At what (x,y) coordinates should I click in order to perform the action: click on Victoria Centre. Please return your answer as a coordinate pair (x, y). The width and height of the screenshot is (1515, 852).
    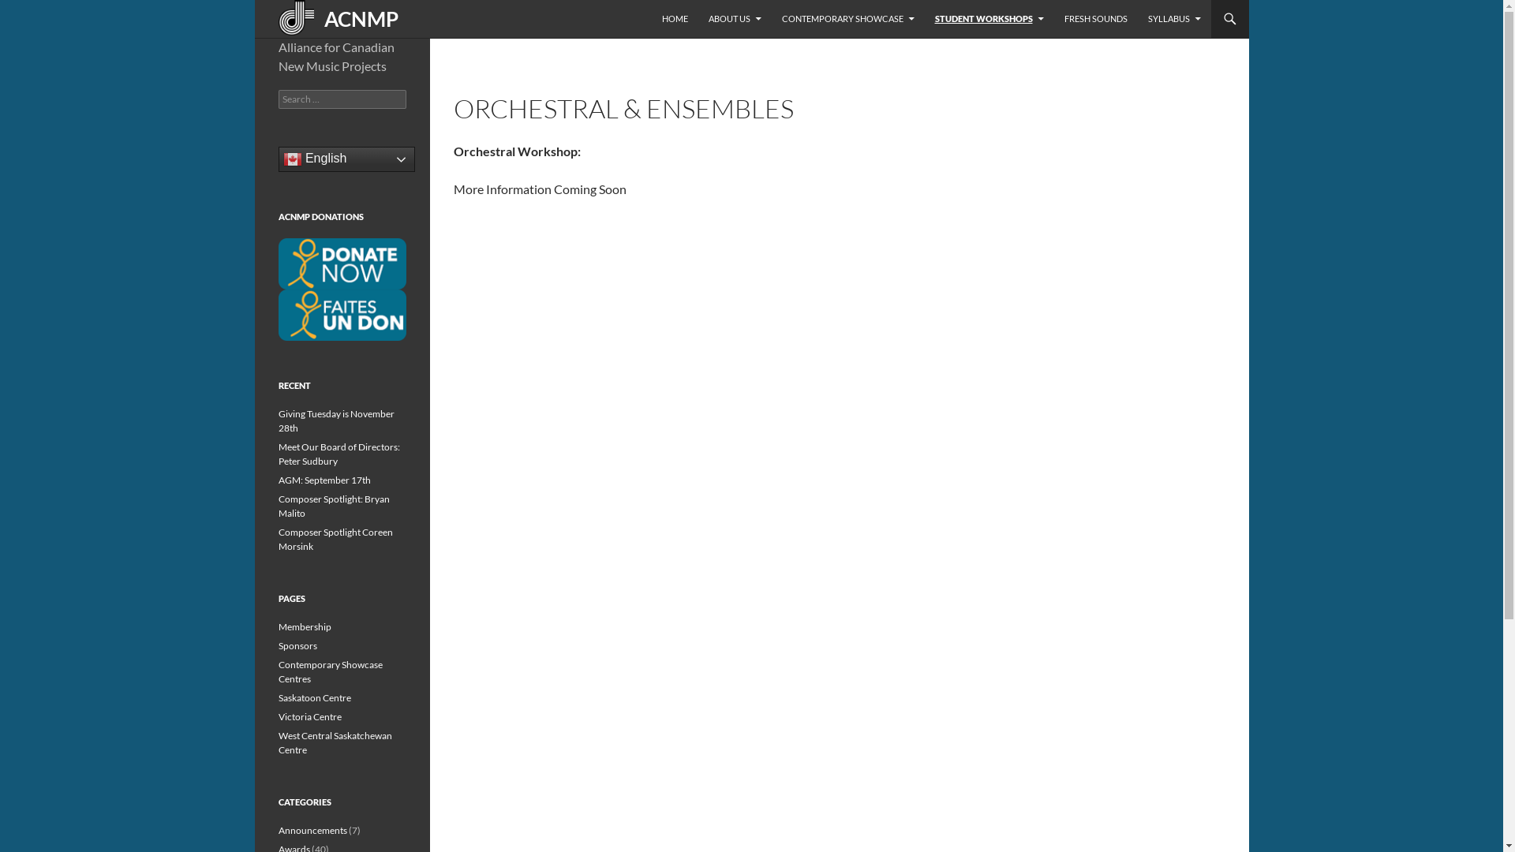
    Looking at the image, I should click on (309, 716).